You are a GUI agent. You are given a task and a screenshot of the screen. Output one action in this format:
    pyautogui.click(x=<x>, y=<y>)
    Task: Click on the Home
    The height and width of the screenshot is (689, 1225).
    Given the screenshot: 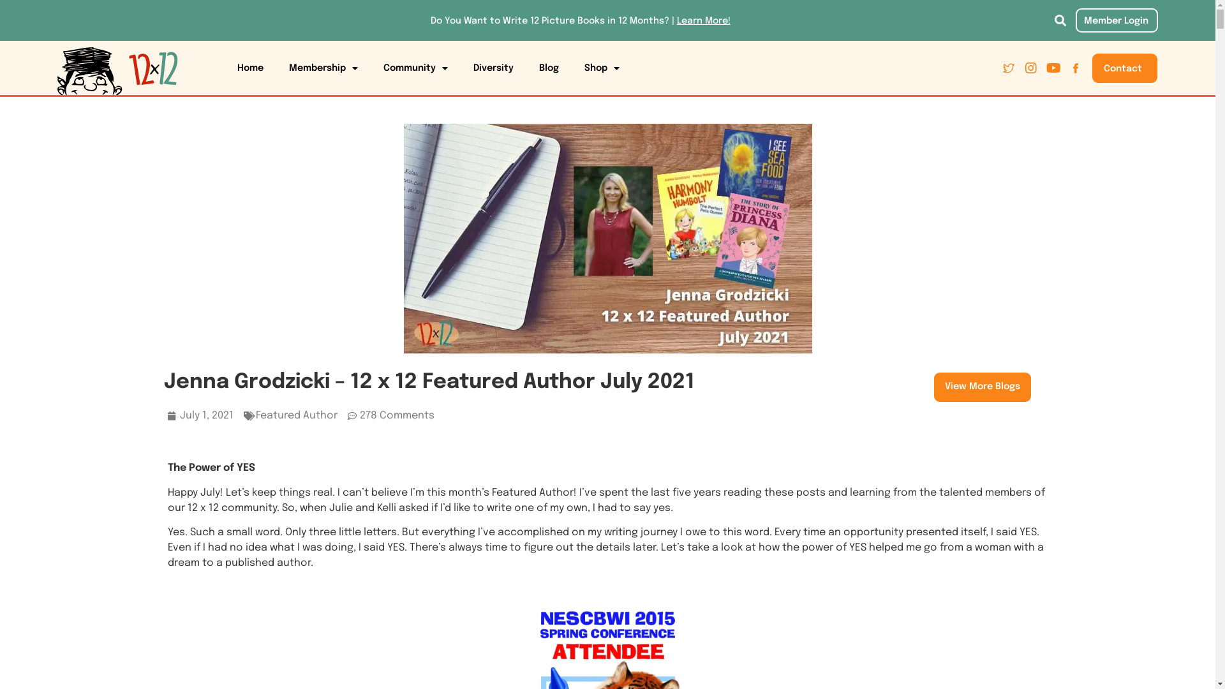 What is the action you would take?
    pyautogui.click(x=250, y=68)
    